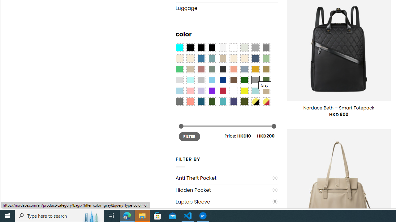  Describe the element at coordinates (201, 91) in the screenshot. I see `Light Purple` at that location.